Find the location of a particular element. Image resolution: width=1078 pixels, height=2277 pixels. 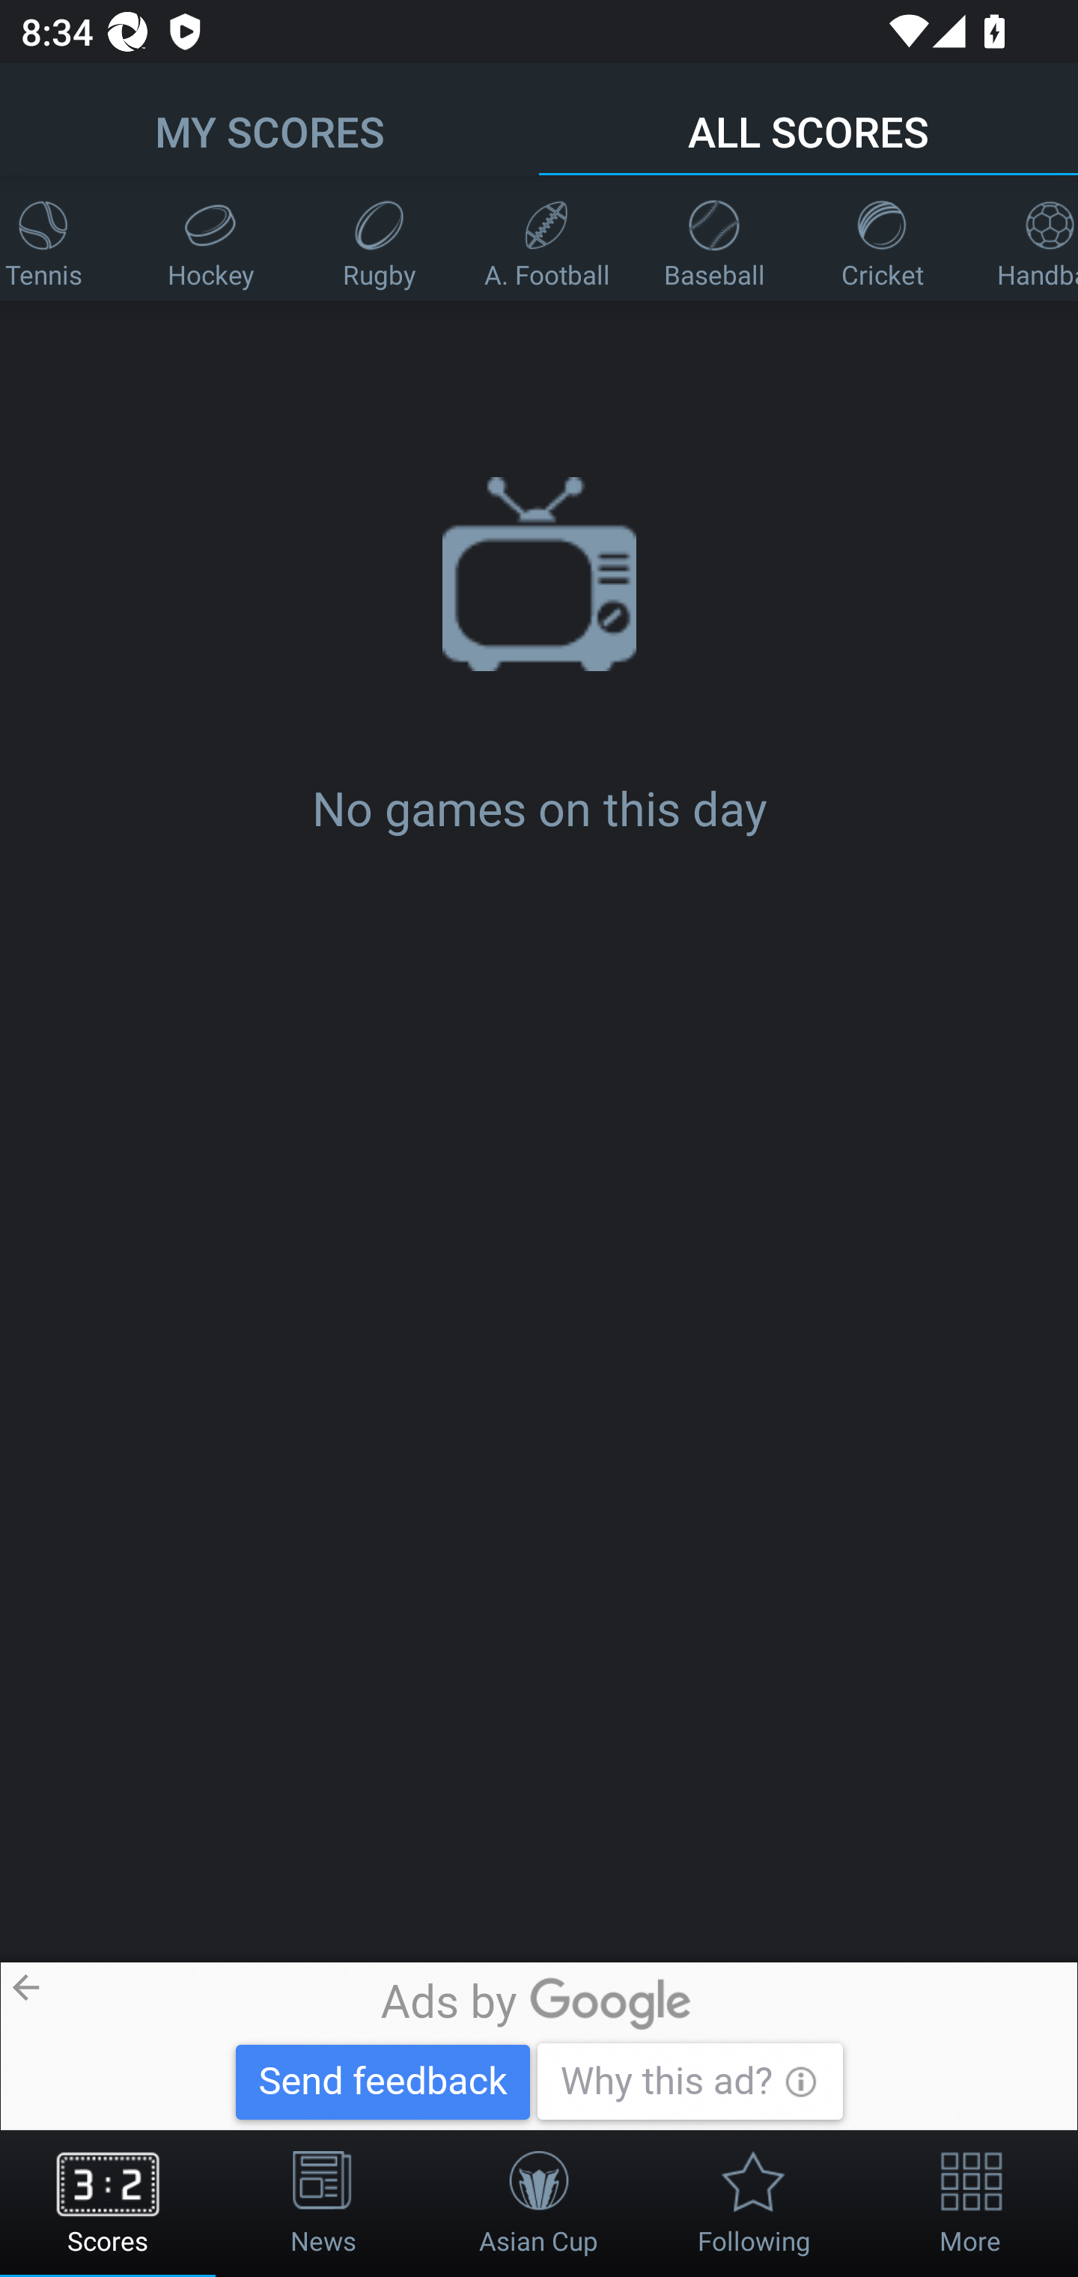

A. Football is located at coordinates (546, 238).